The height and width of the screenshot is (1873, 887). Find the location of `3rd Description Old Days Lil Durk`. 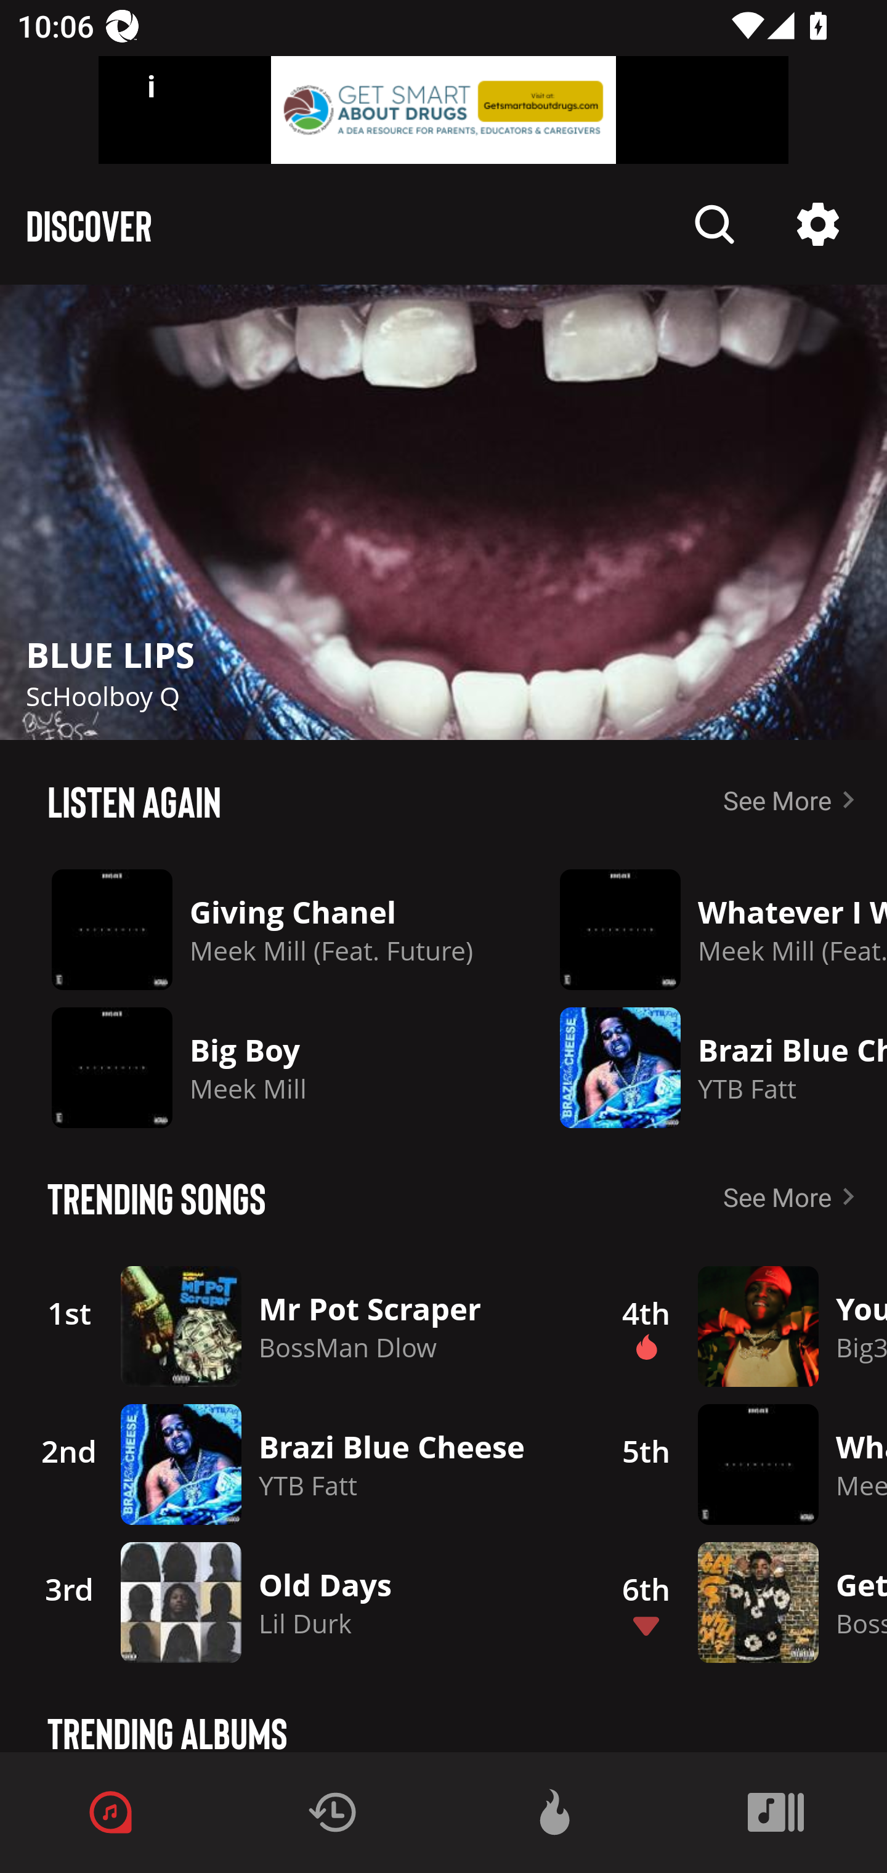

3rd Description Old Days Lil Durk is located at coordinates (297, 1602).